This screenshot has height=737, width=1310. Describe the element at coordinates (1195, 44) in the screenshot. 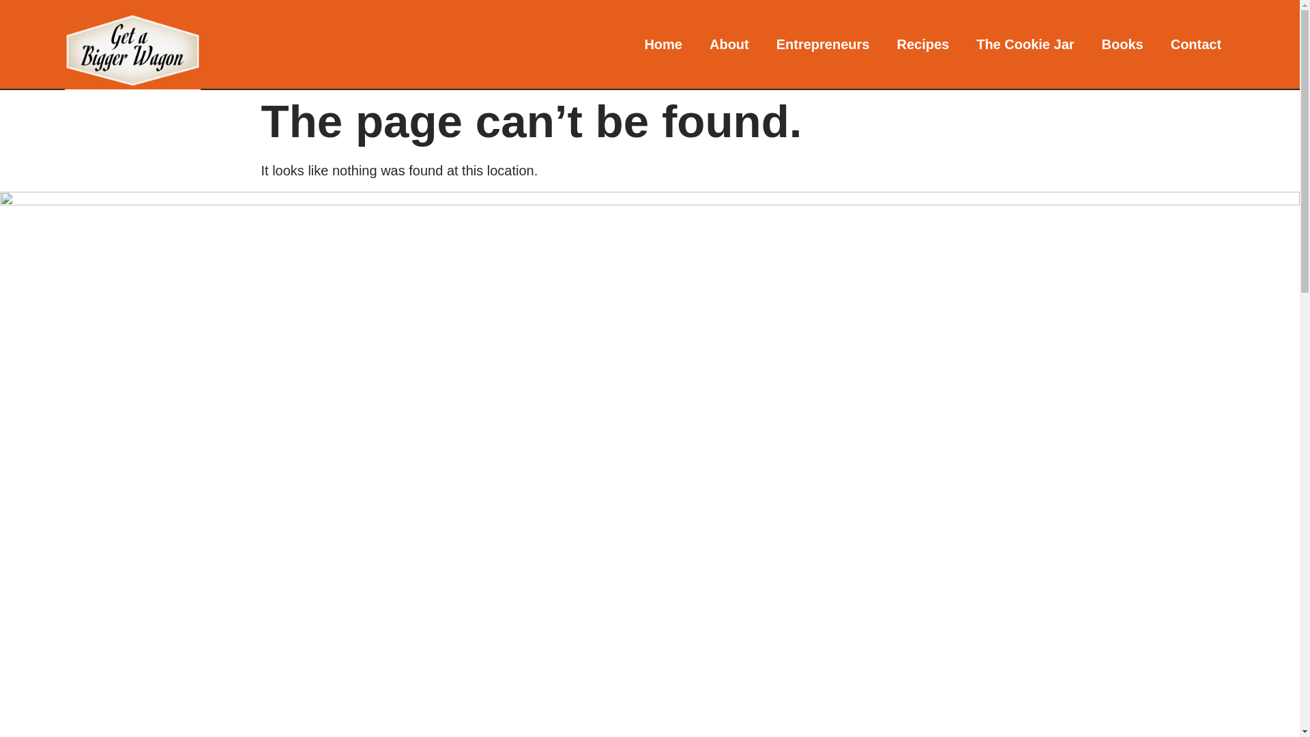

I see `Contact` at that location.